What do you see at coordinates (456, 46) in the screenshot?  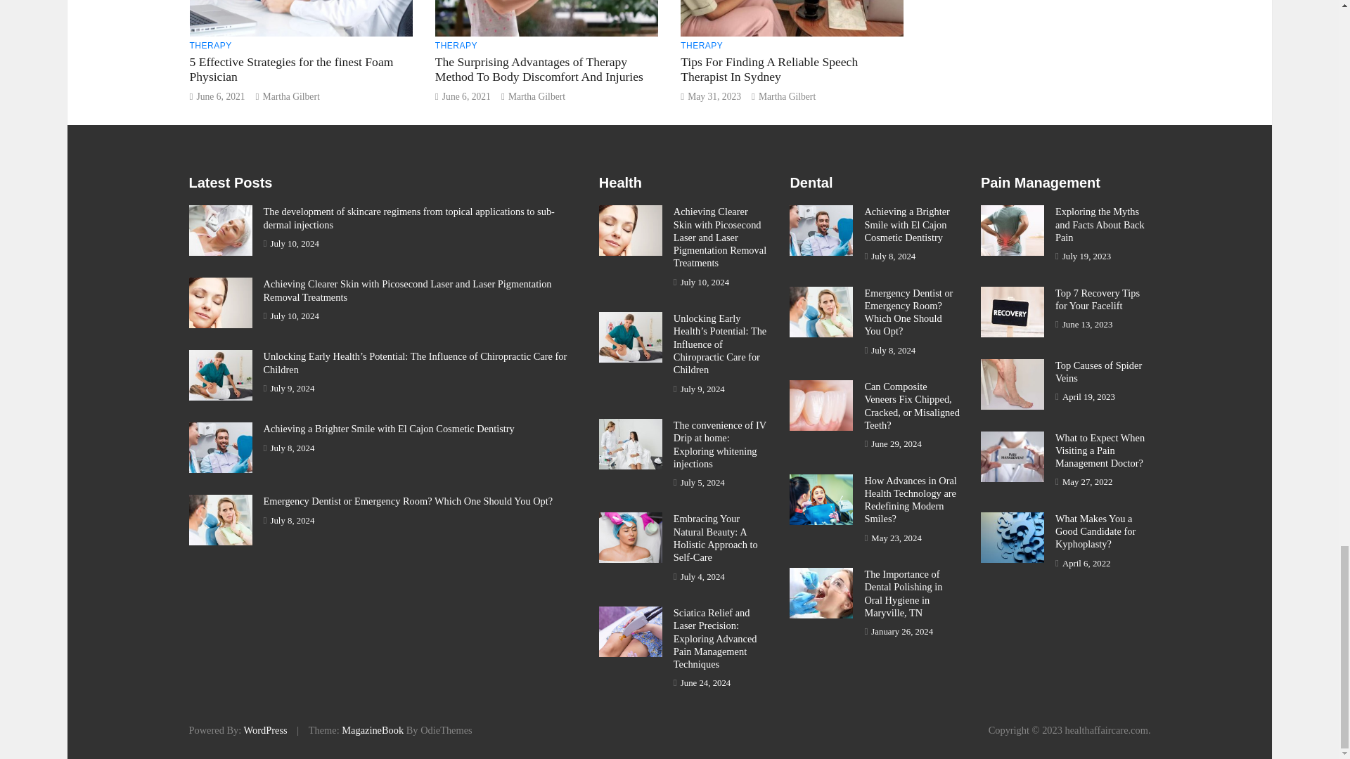 I see `THERAPY` at bounding box center [456, 46].